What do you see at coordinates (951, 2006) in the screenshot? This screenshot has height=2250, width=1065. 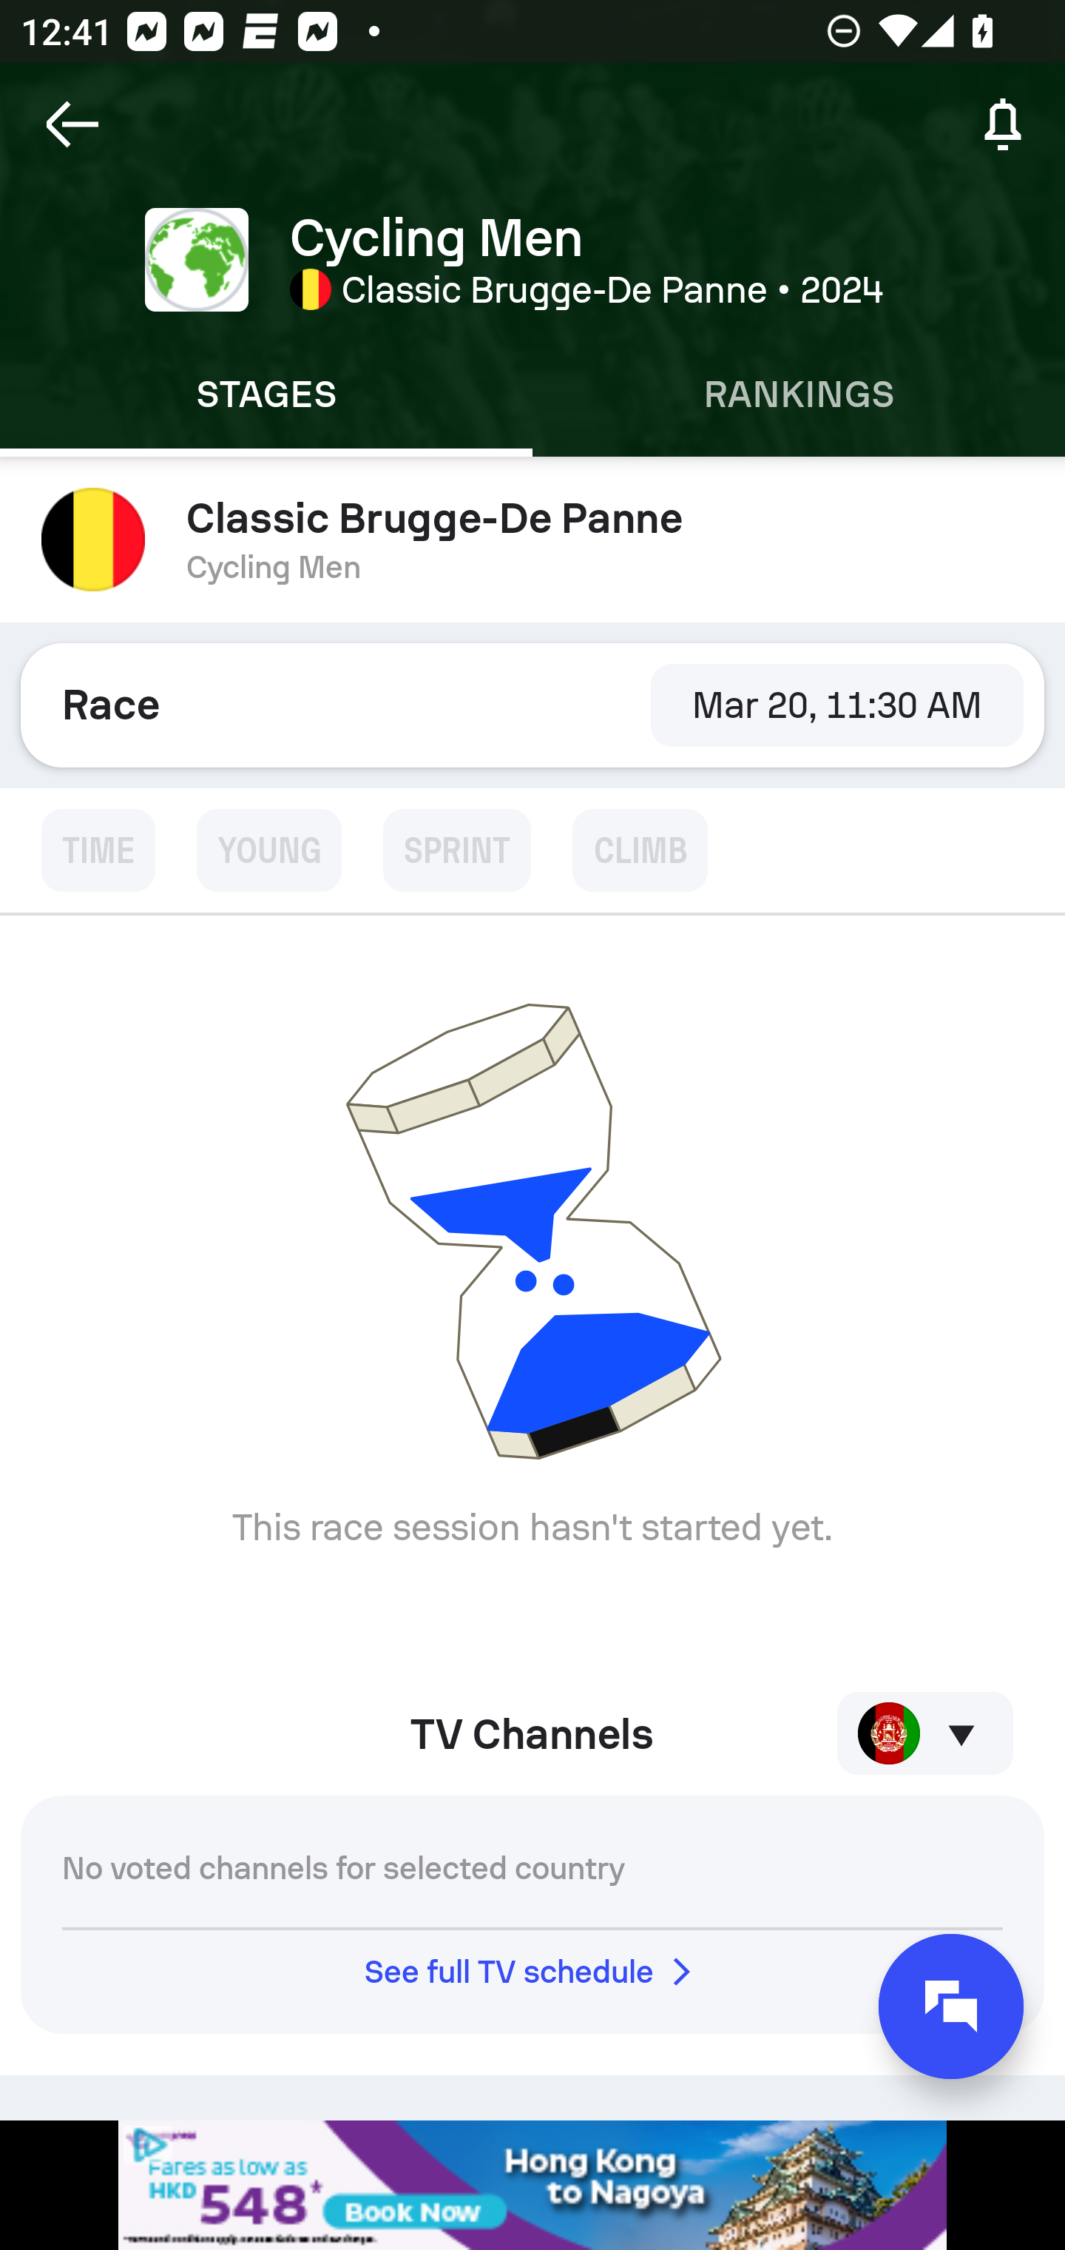 I see `CHAT` at bounding box center [951, 2006].